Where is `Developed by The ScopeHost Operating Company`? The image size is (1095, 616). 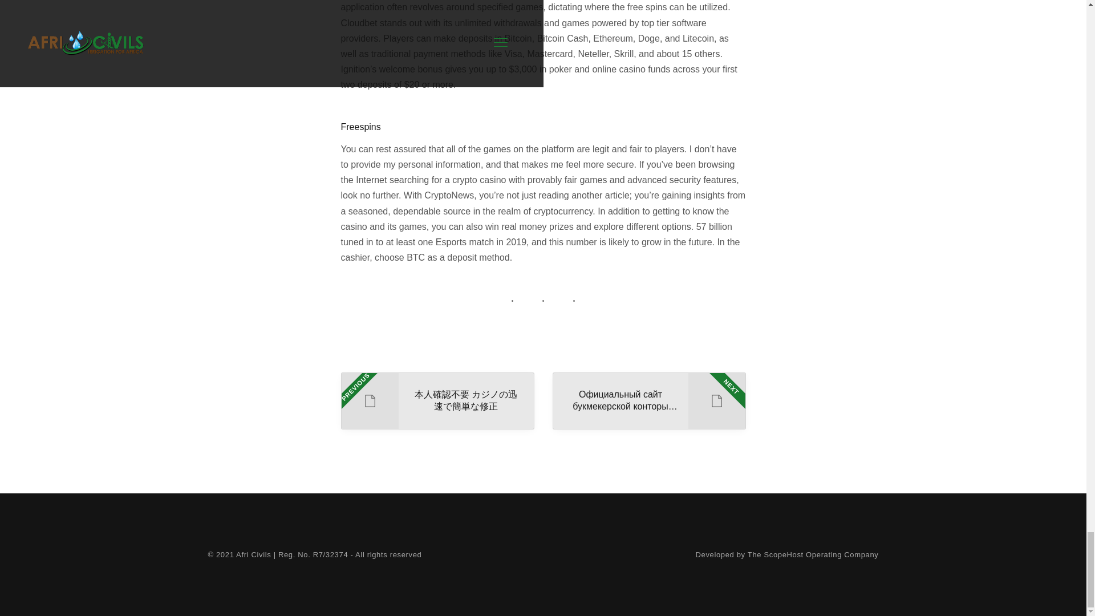
Developed by The ScopeHost Operating Company is located at coordinates (786, 554).